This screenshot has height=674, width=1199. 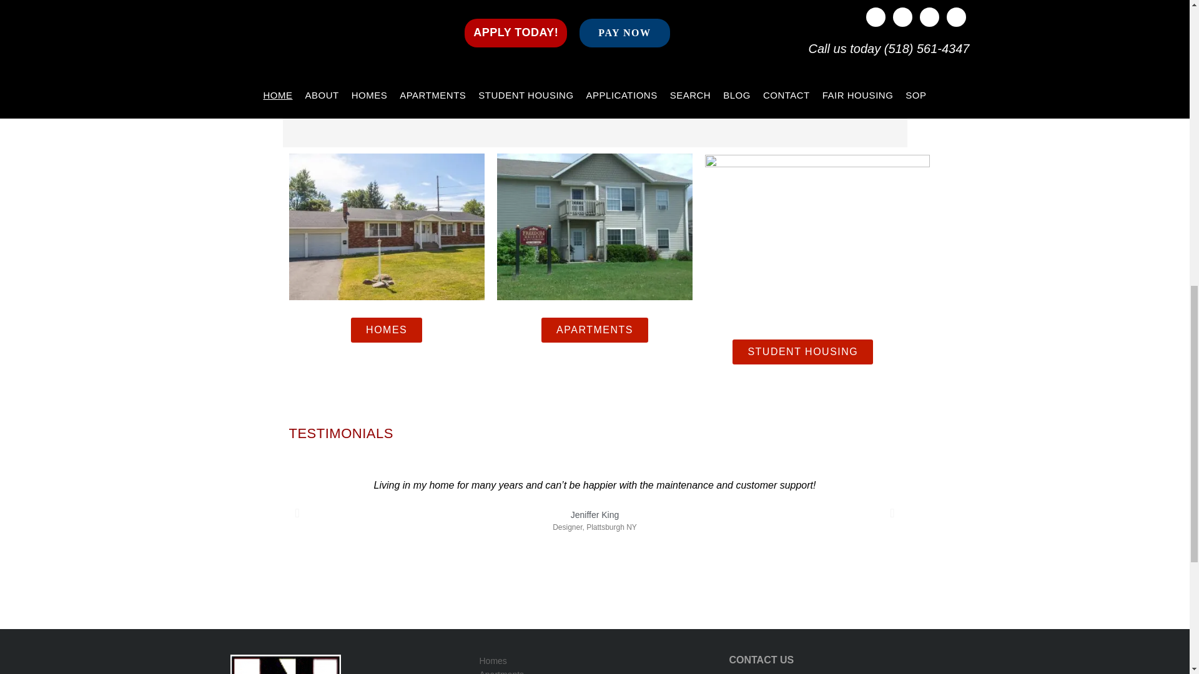 What do you see at coordinates (593, 660) in the screenshot?
I see `Homes` at bounding box center [593, 660].